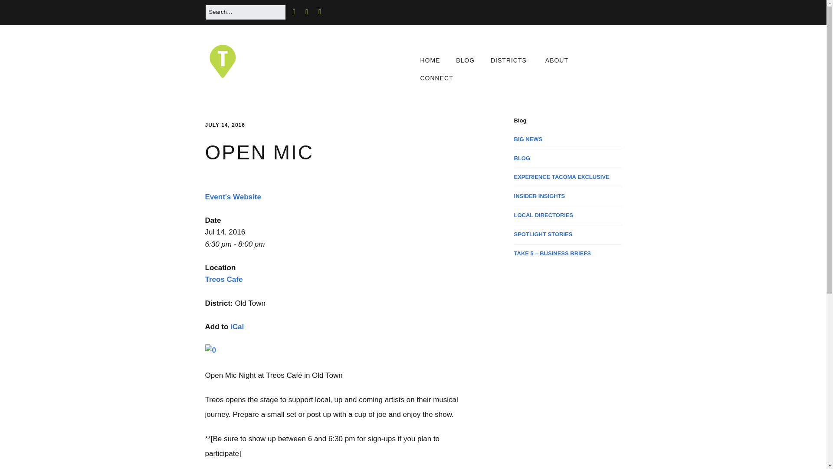  What do you see at coordinates (436, 78) in the screenshot?
I see `CONNECT` at bounding box center [436, 78].